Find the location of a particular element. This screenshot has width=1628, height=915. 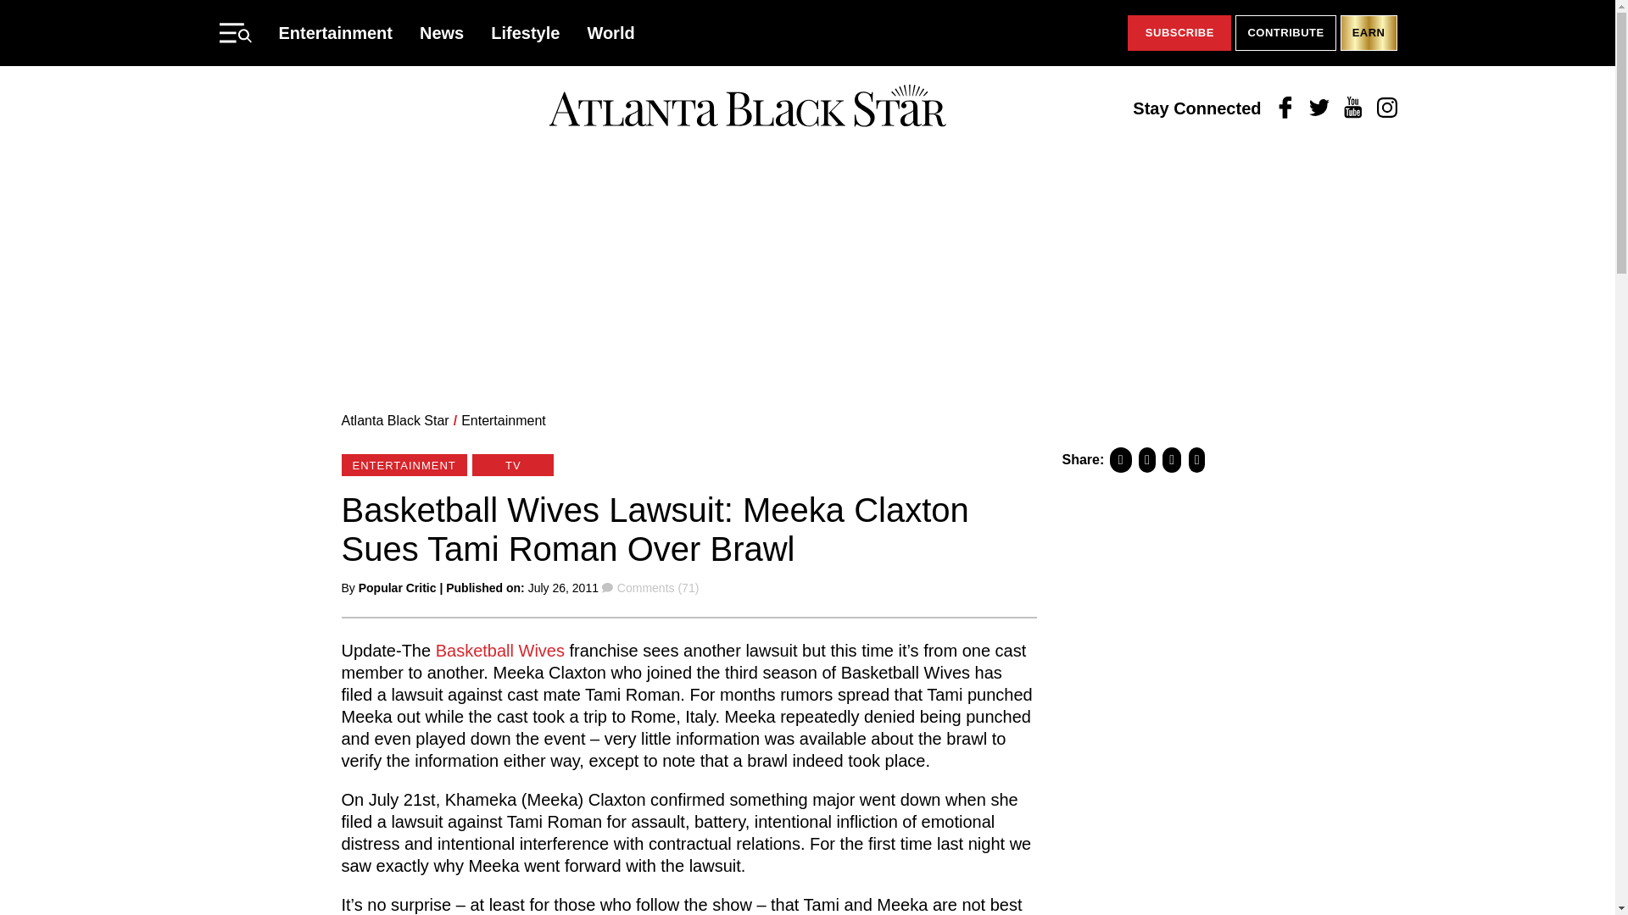

CONTRIBUTE is located at coordinates (1285, 33).